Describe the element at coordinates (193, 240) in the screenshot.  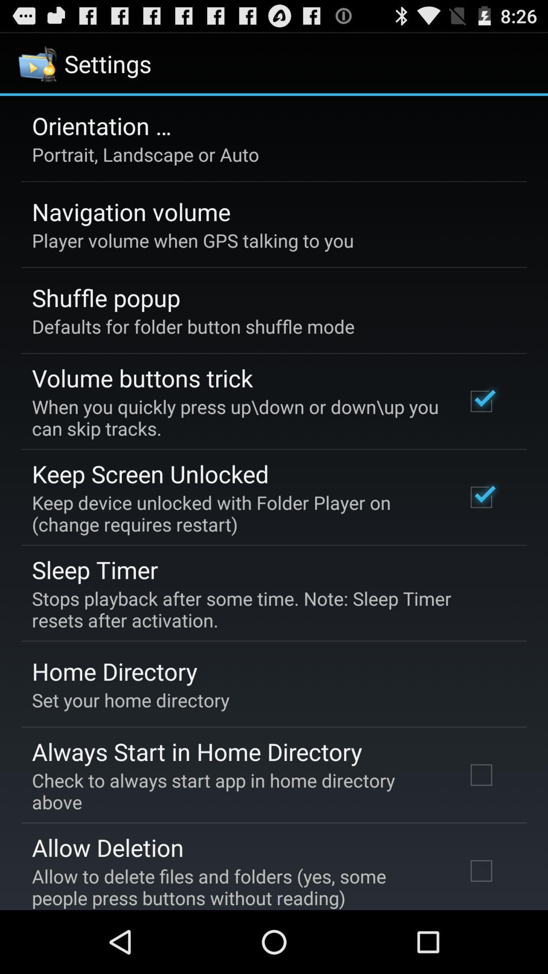
I see `turn on player volume when item` at that location.